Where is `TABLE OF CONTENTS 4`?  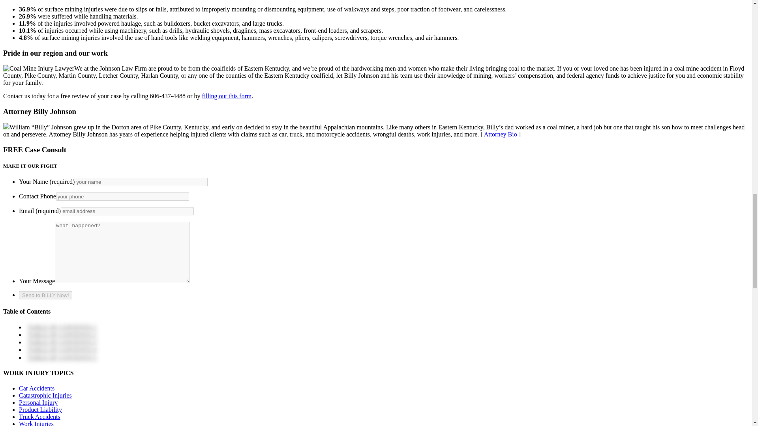
TABLE OF CONTENTS 4 is located at coordinates (62, 349).